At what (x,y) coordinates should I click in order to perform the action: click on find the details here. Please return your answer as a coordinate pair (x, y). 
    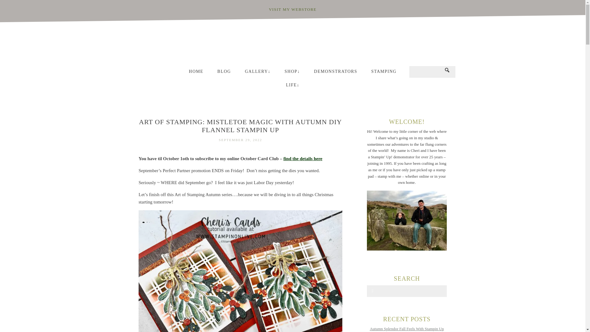
    Looking at the image, I should click on (302, 158).